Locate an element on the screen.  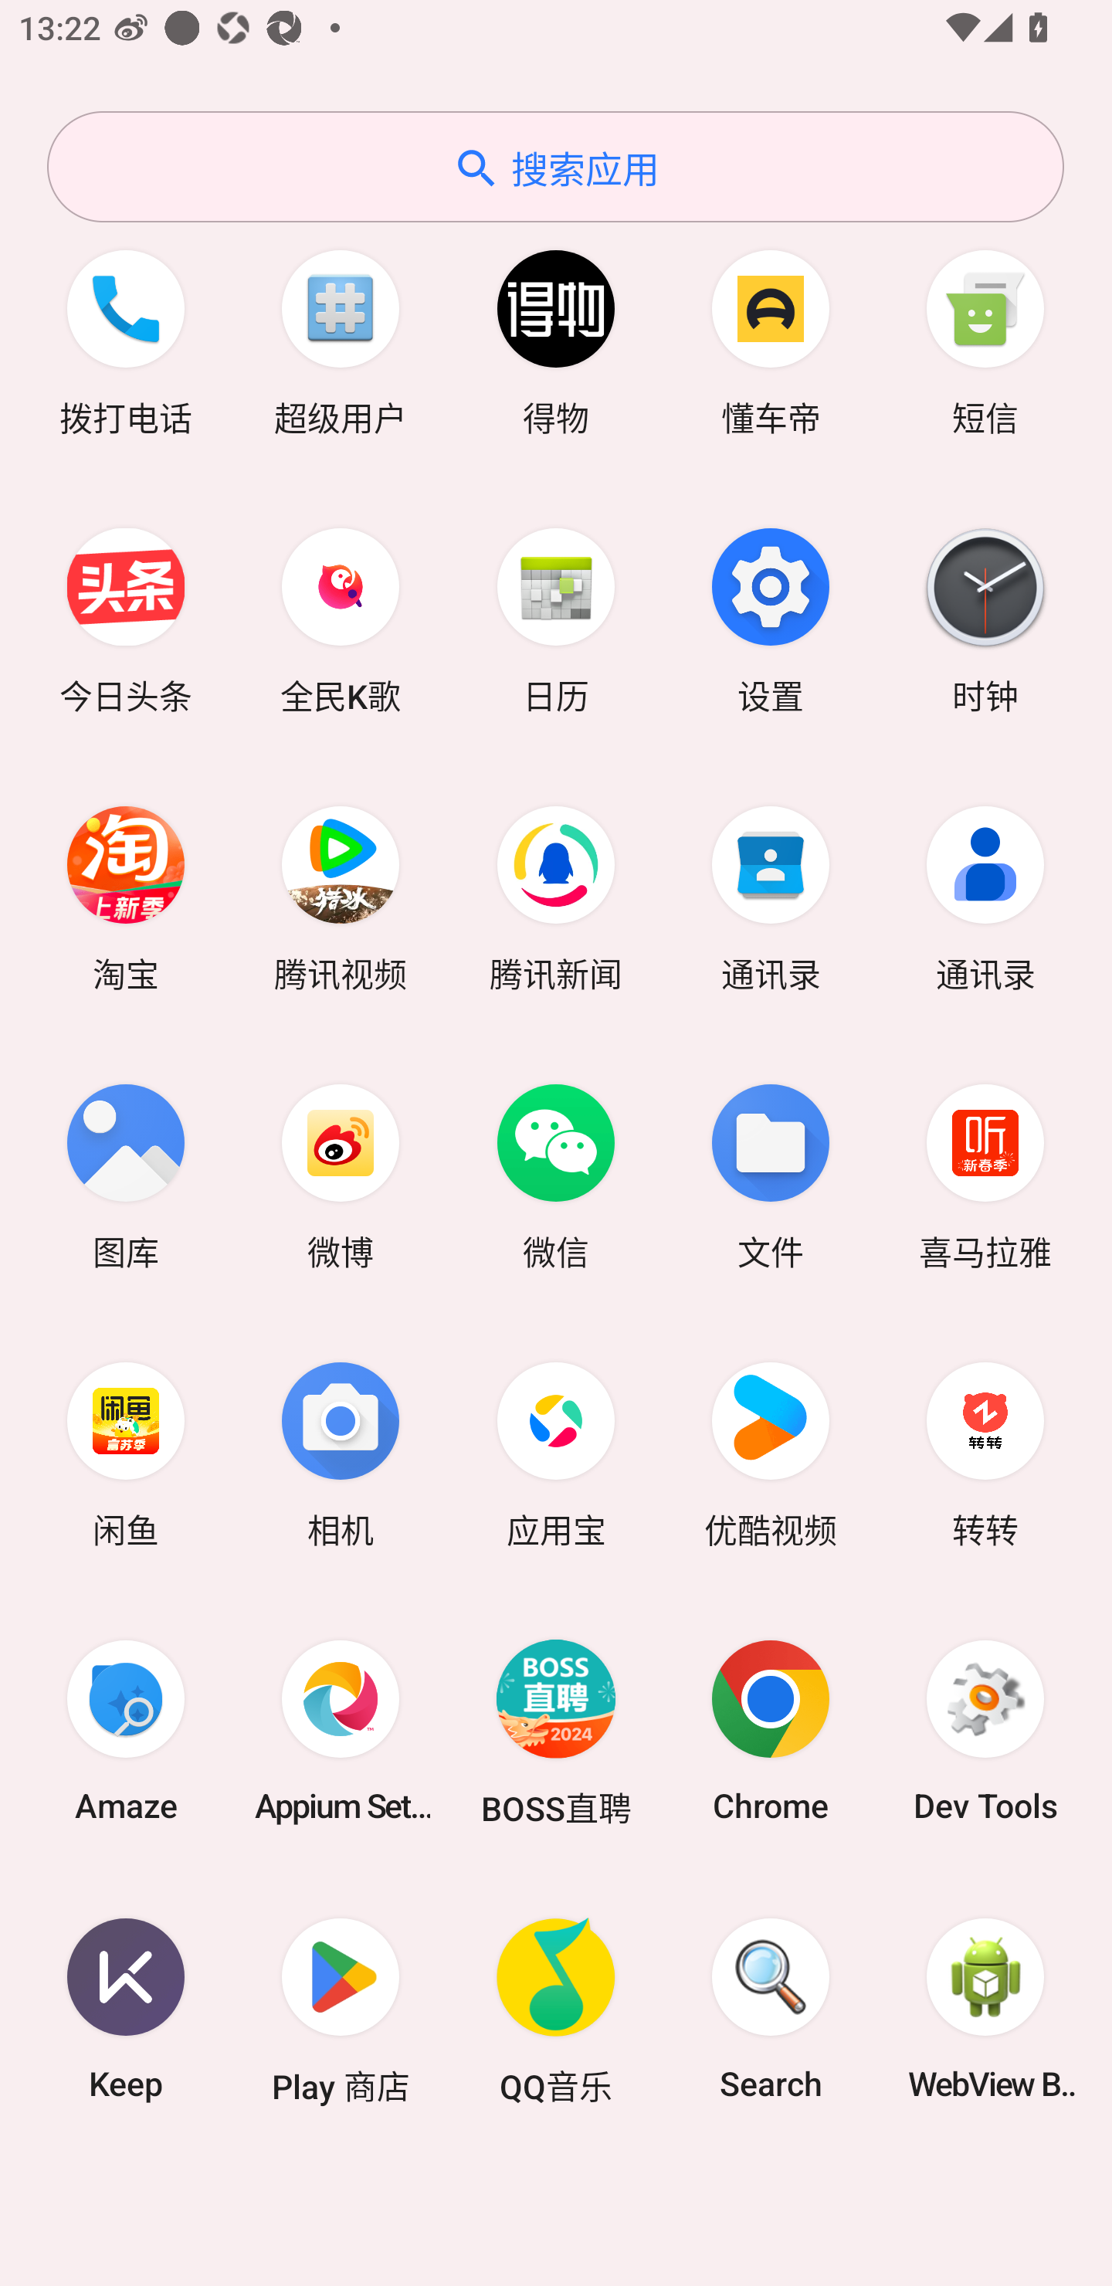
图库 is located at coordinates (126, 1174).